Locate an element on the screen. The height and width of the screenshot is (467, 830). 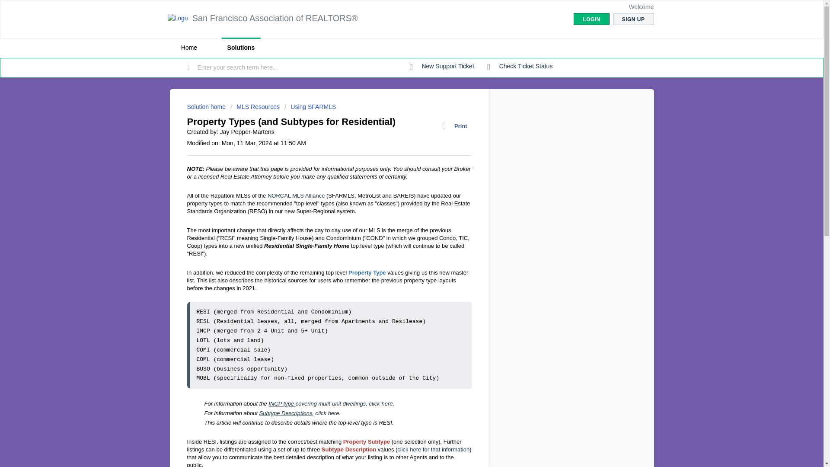
Home is located at coordinates (188, 48).